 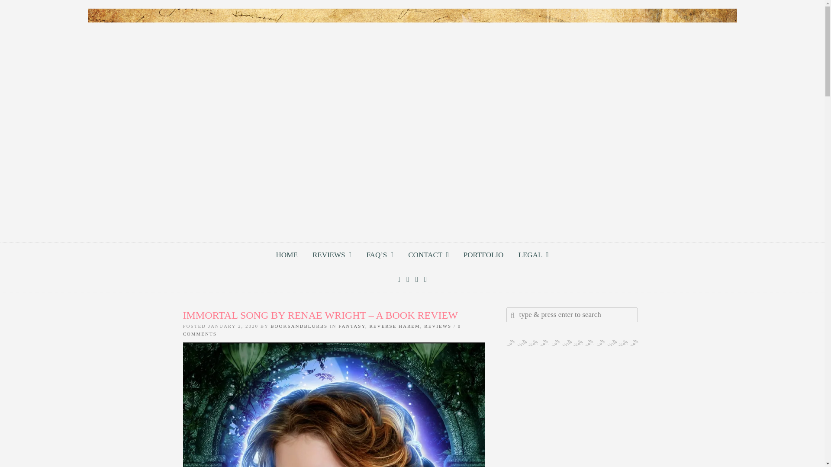 What do you see at coordinates (351, 326) in the screenshot?
I see `View all posts in Fantasy` at bounding box center [351, 326].